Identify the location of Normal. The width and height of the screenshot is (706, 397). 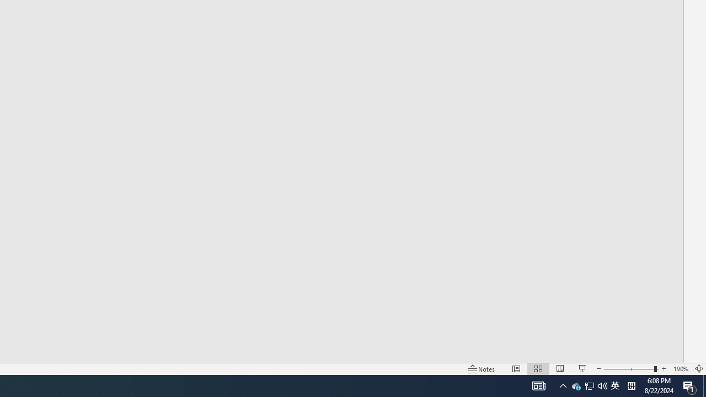
(516, 368).